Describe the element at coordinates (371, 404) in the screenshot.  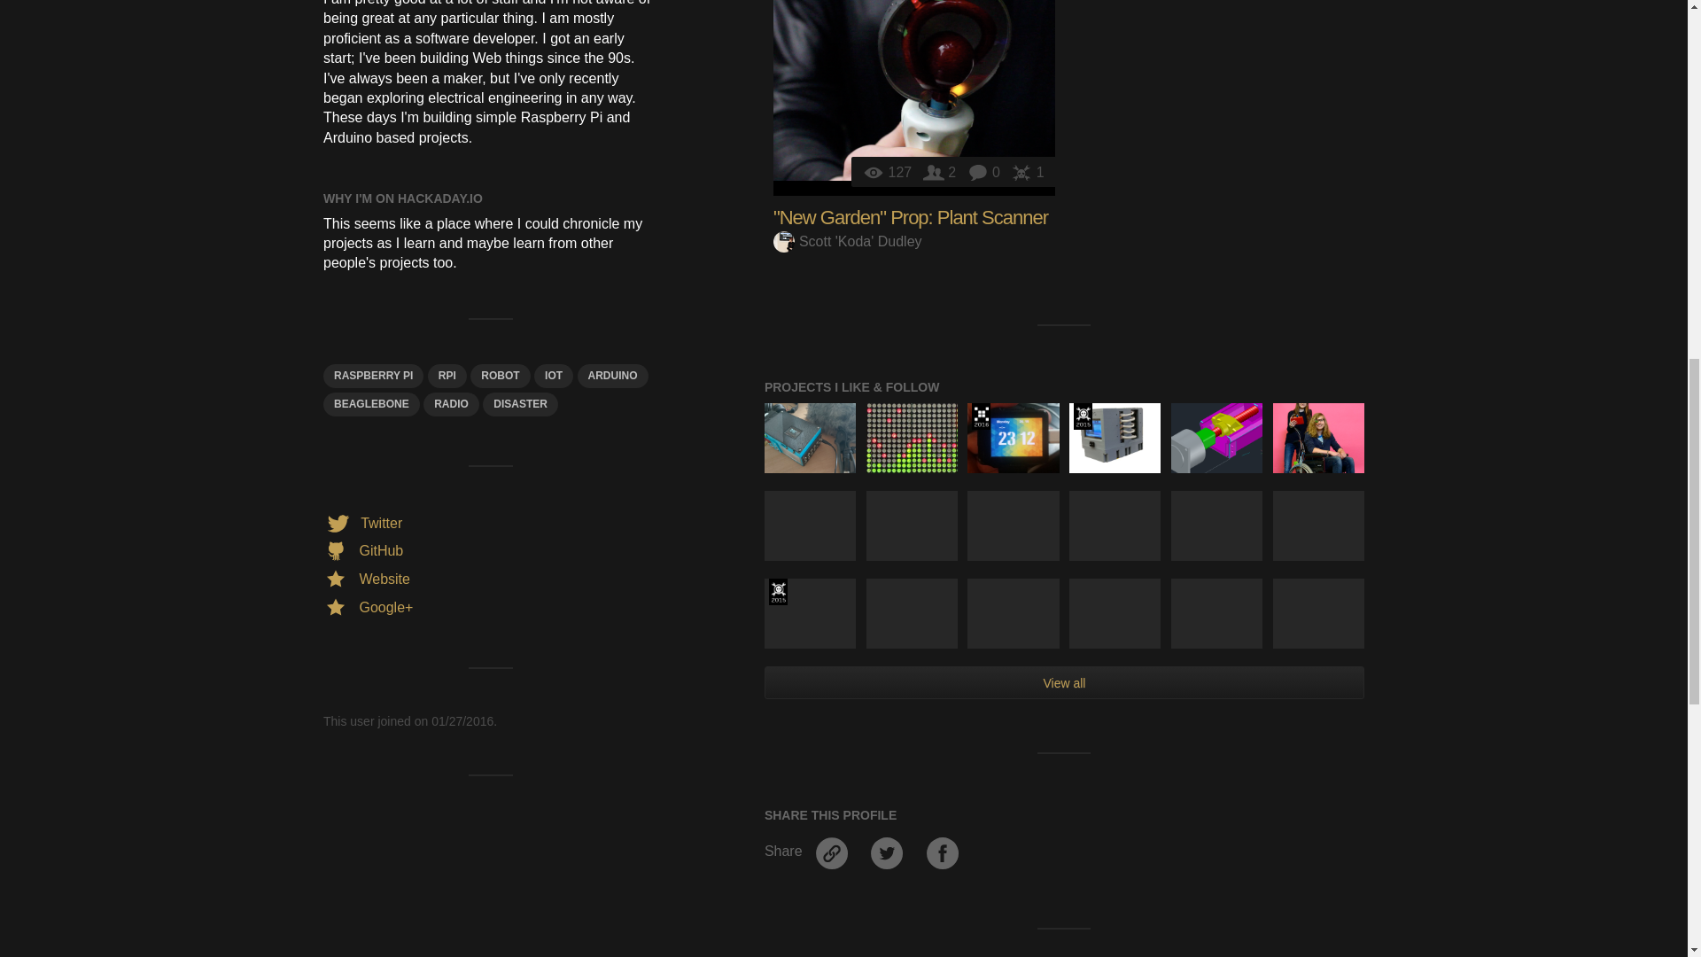
I see `BEAGLEBONE` at that location.